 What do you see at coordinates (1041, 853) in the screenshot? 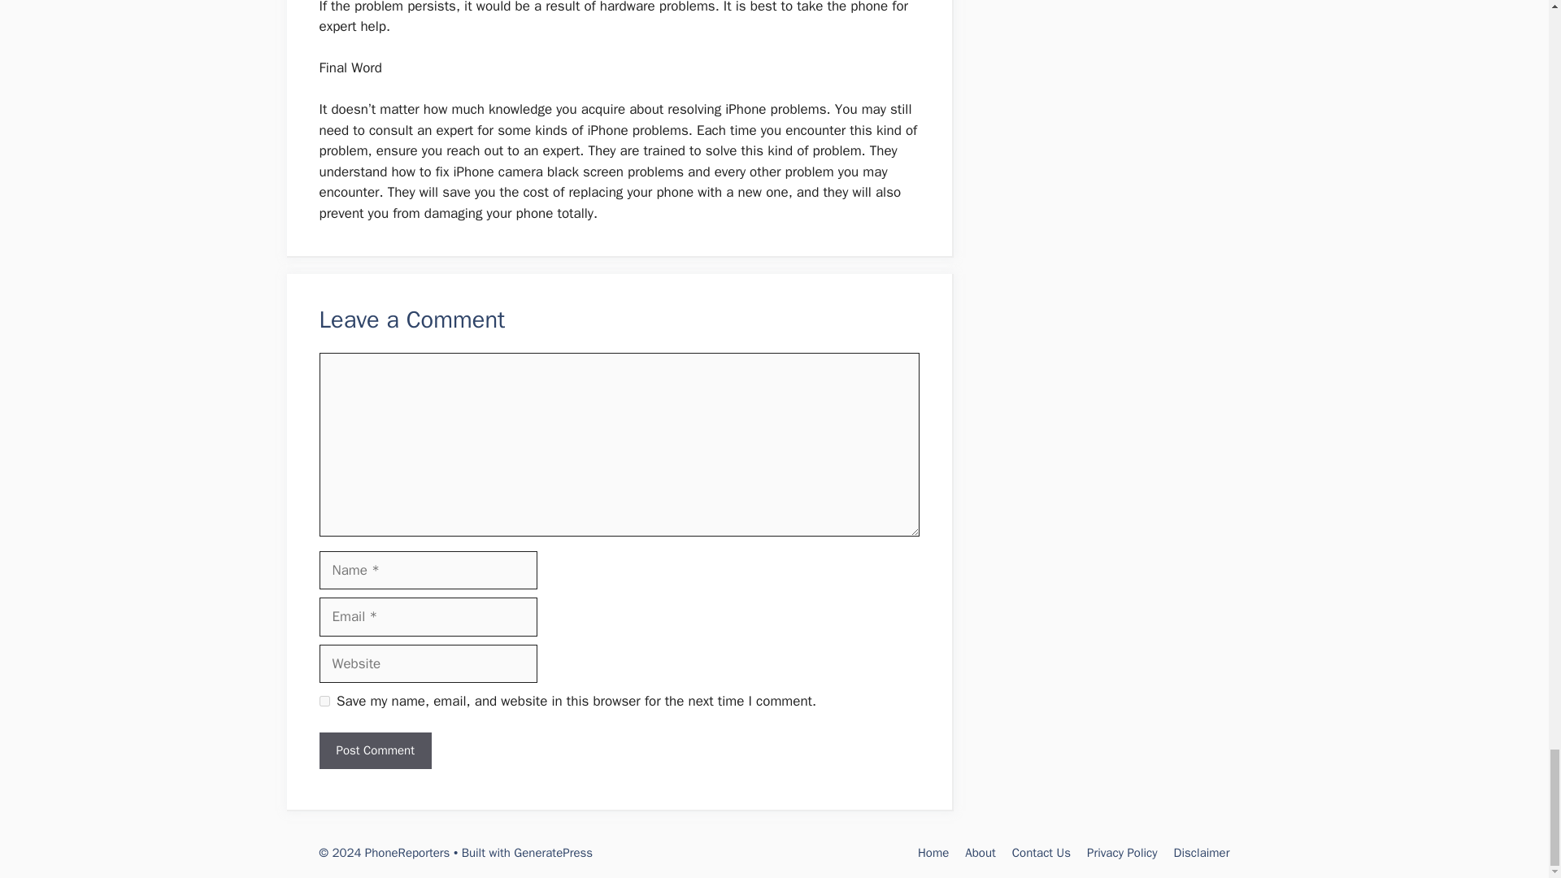
I see `Contact Us` at bounding box center [1041, 853].